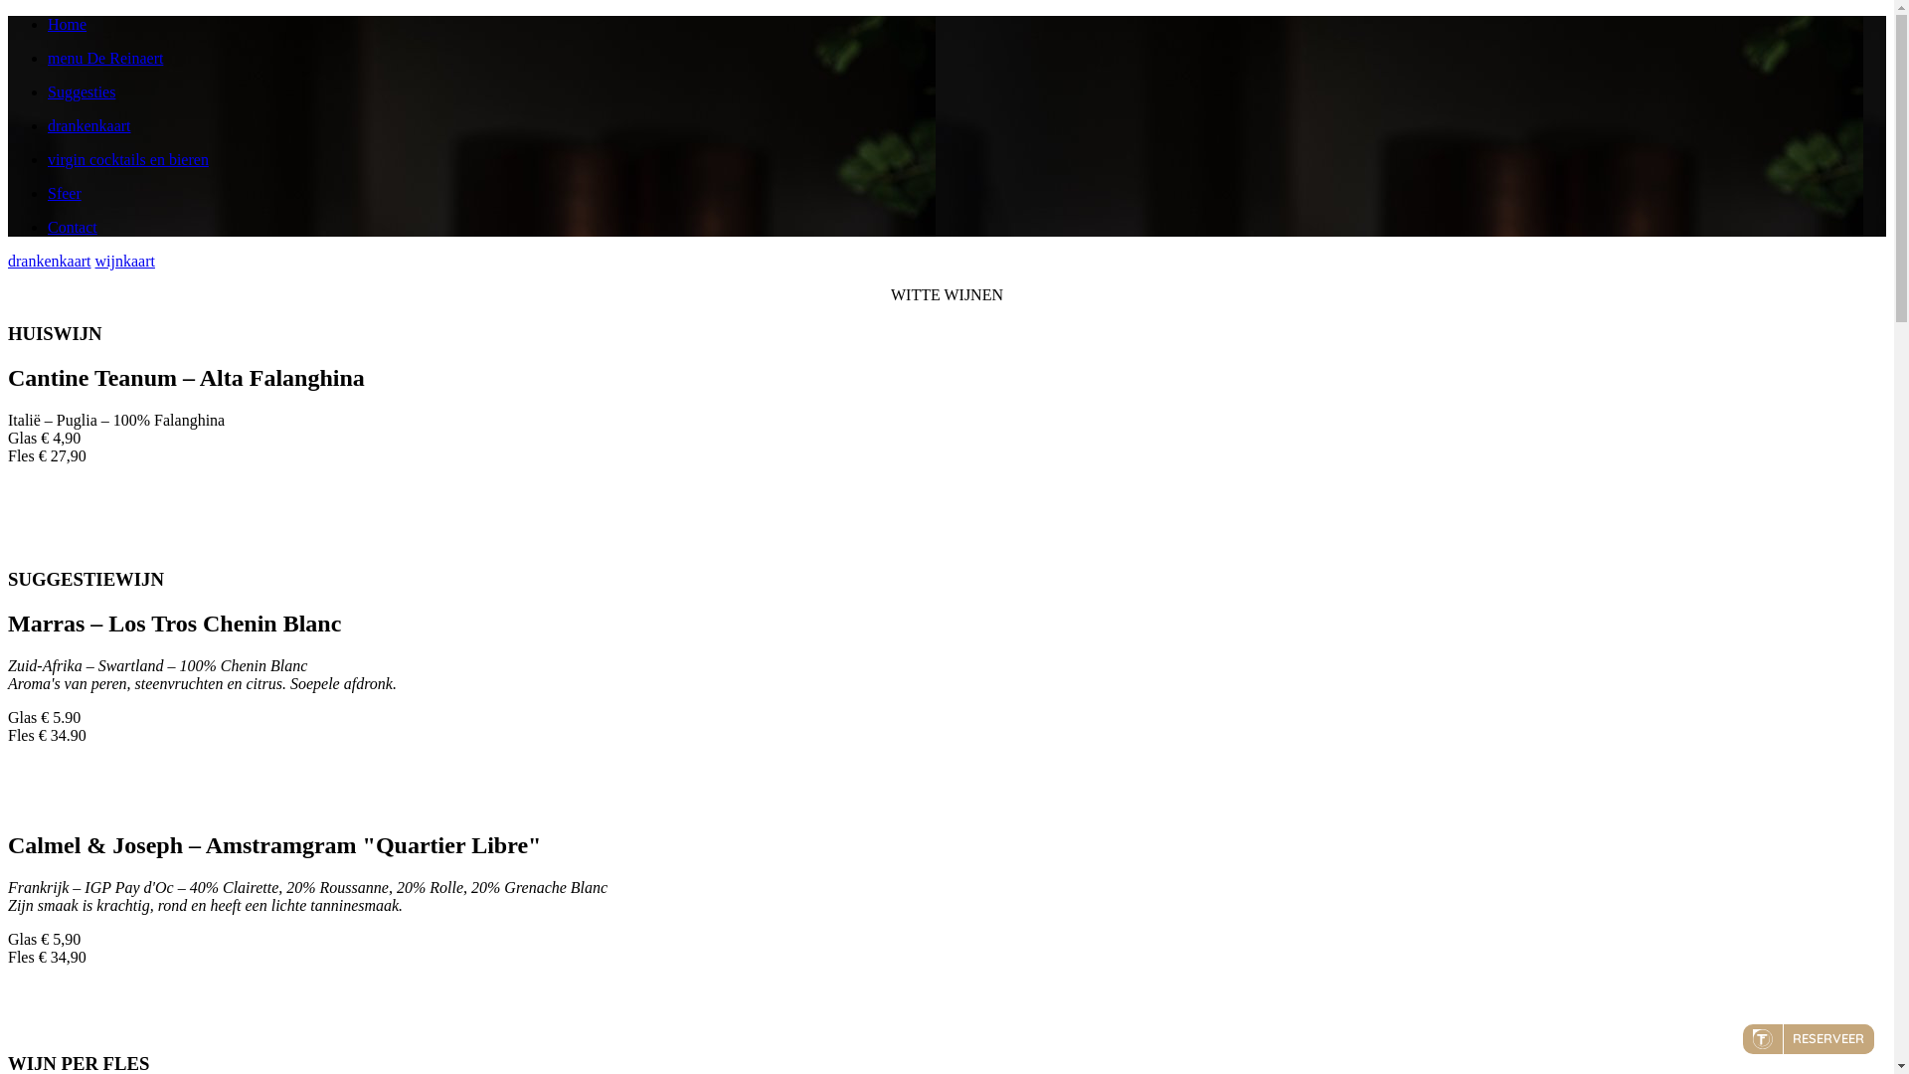 This screenshot has height=1074, width=1909. Describe the element at coordinates (50, 261) in the screenshot. I see `drankenkaart` at that location.